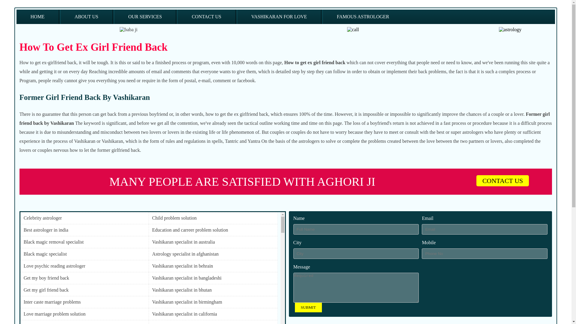  I want to click on love marriage problem solution, so click(84, 314).